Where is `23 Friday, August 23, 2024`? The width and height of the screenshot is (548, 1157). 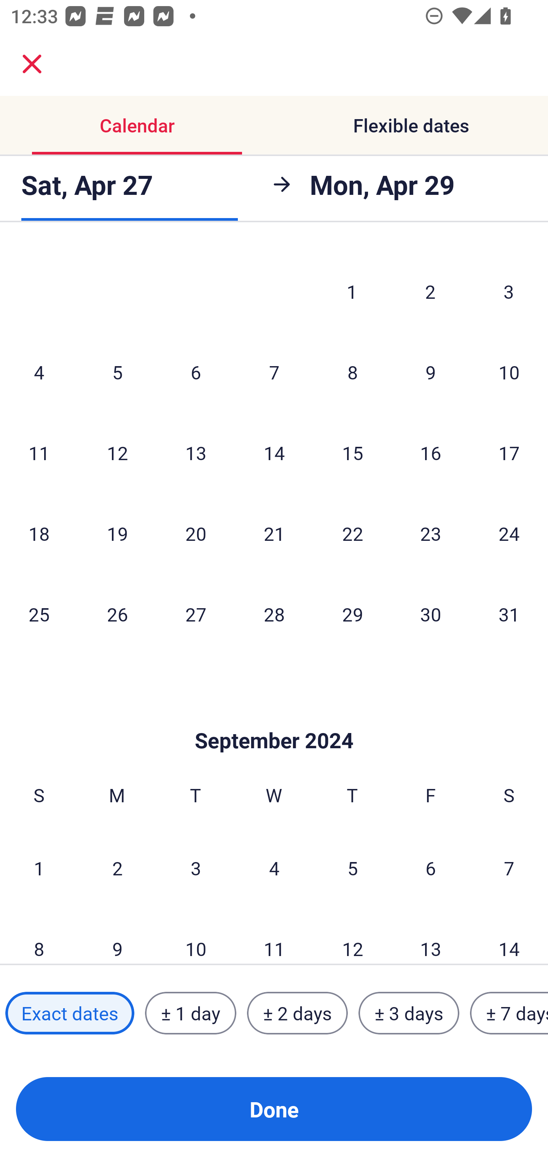
23 Friday, August 23, 2024 is located at coordinates (431, 533).